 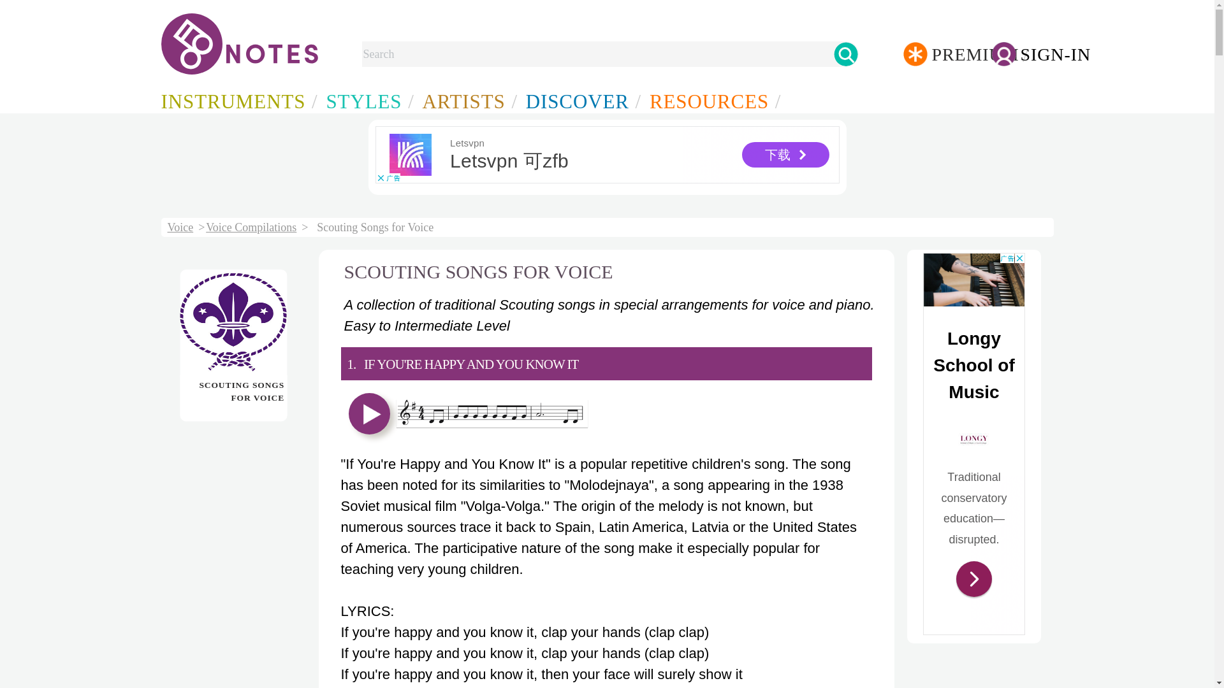 What do you see at coordinates (974, 443) in the screenshot?
I see `Advertisement` at bounding box center [974, 443].